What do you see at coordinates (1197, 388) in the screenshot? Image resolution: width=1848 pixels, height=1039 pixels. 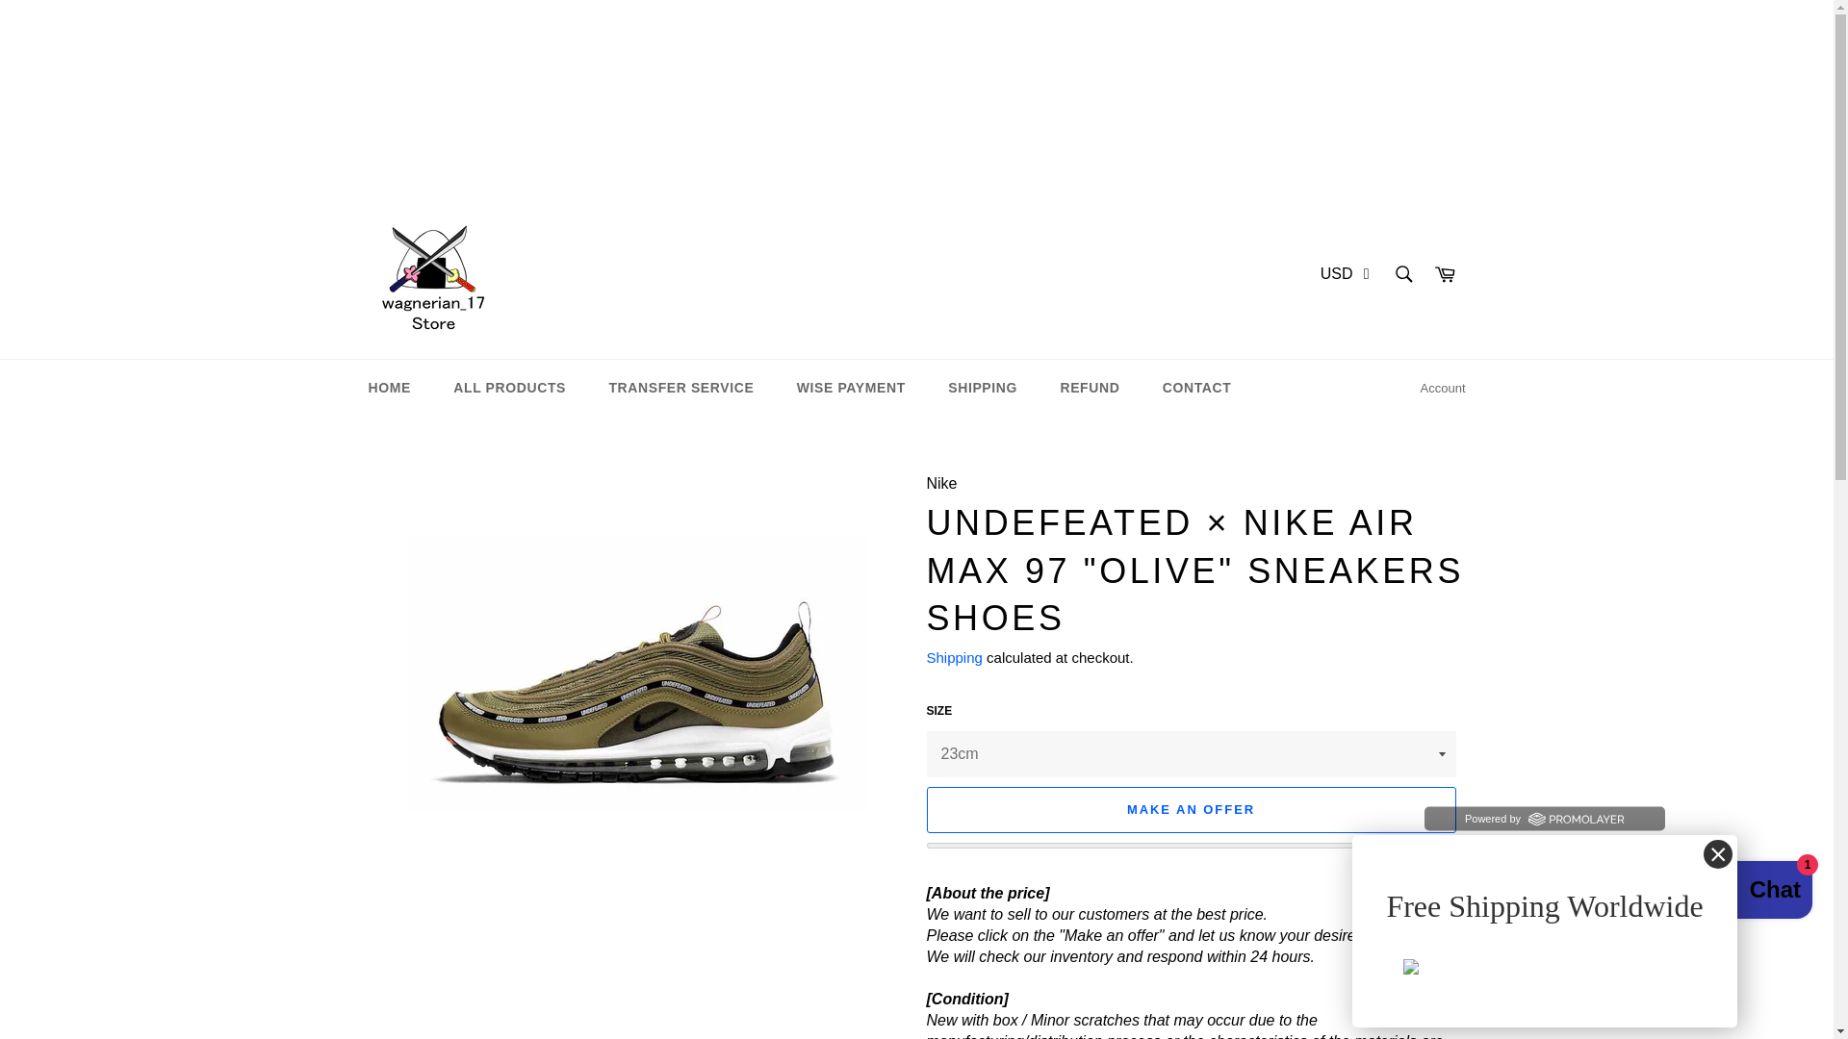 I see `CONTACT` at bounding box center [1197, 388].